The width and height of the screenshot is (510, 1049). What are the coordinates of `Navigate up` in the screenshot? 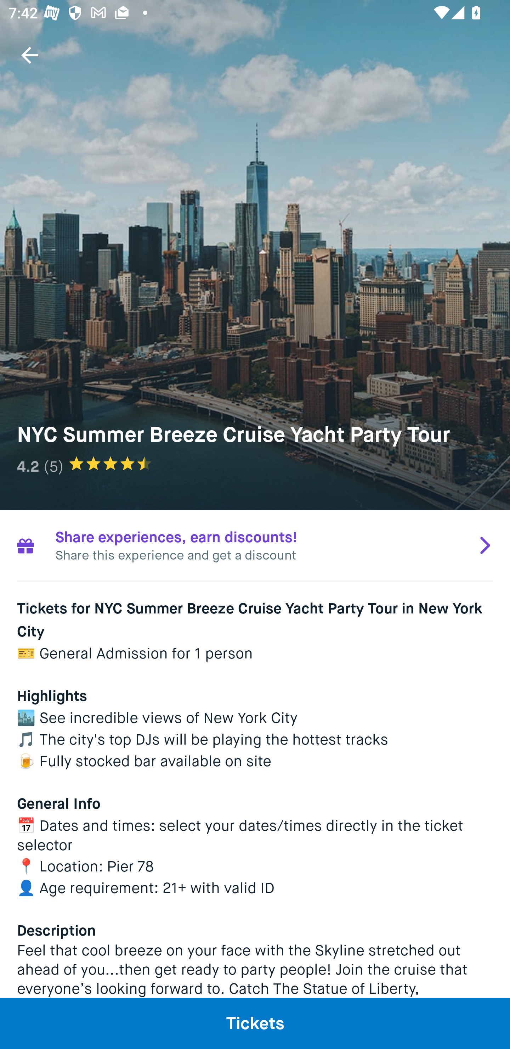 It's located at (30, 55).